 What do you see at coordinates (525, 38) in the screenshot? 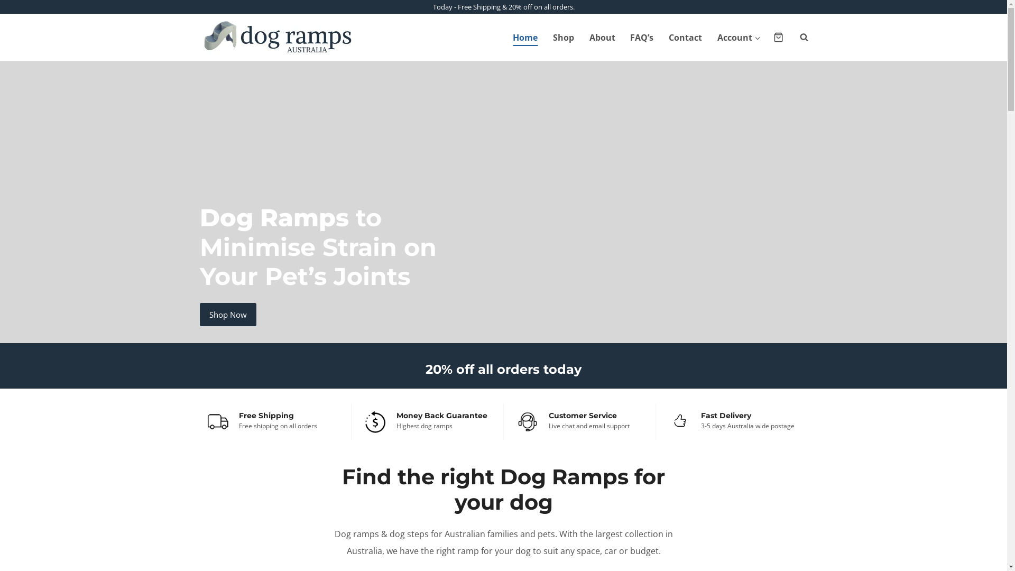
I see `Home` at bounding box center [525, 38].